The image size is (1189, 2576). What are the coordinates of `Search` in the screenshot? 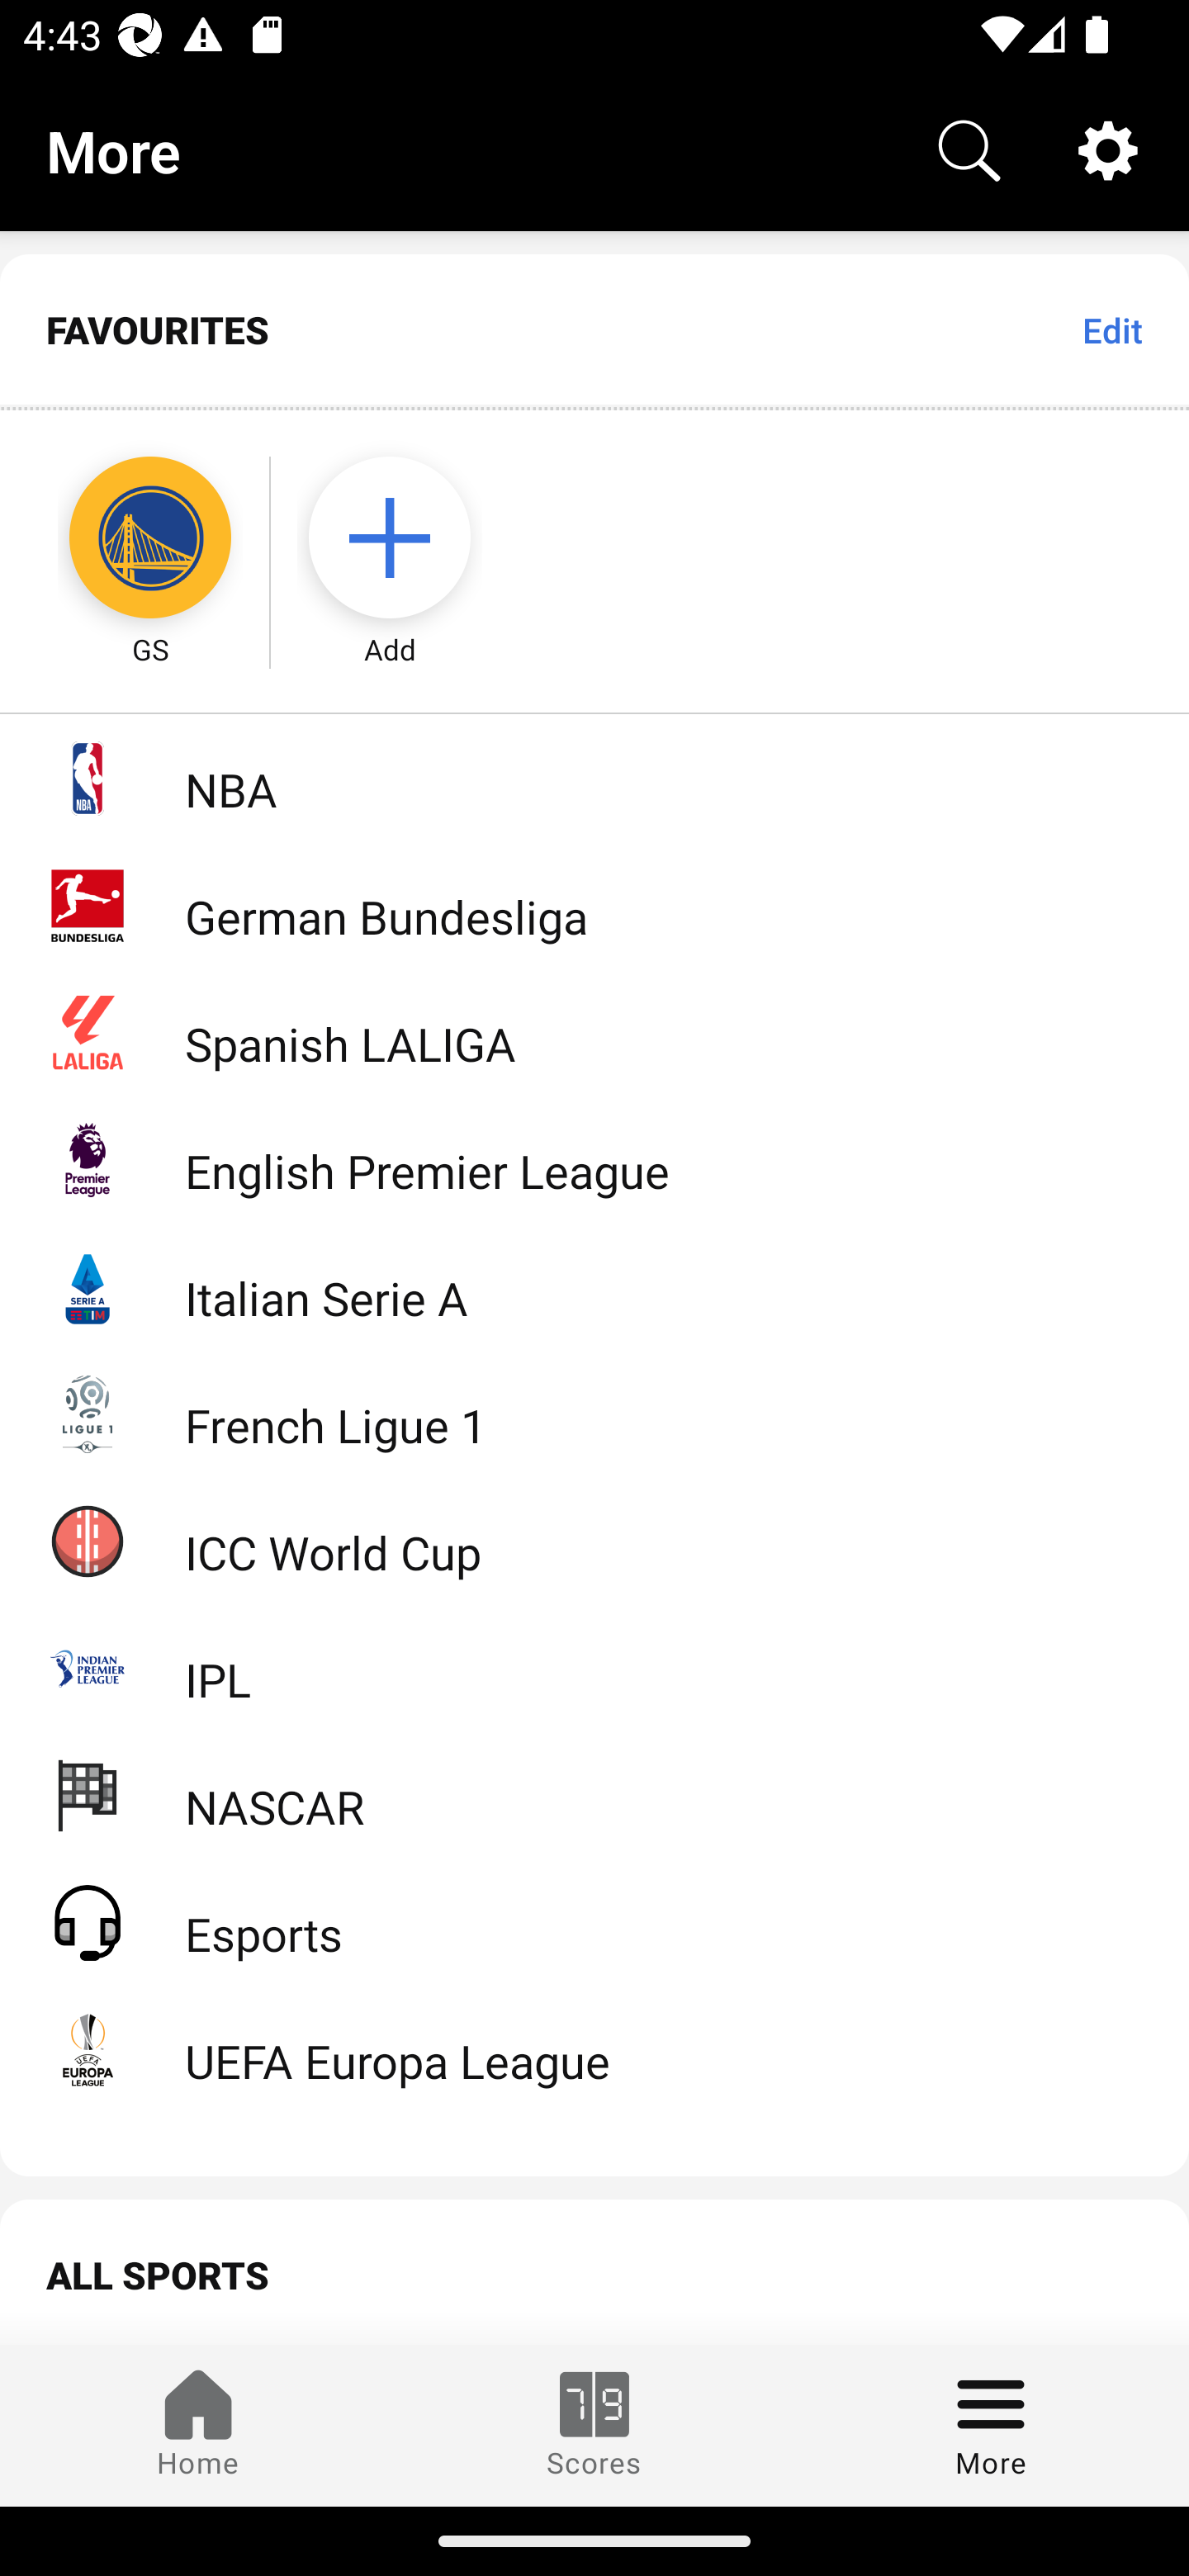 It's located at (969, 149).